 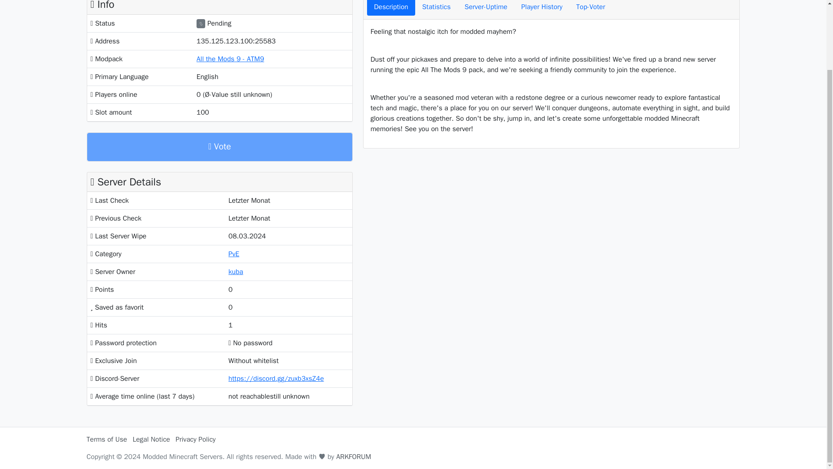 What do you see at coordinates (436, 8) in the screenshot?
I see `Statistics` at bounding box center [436, 8].